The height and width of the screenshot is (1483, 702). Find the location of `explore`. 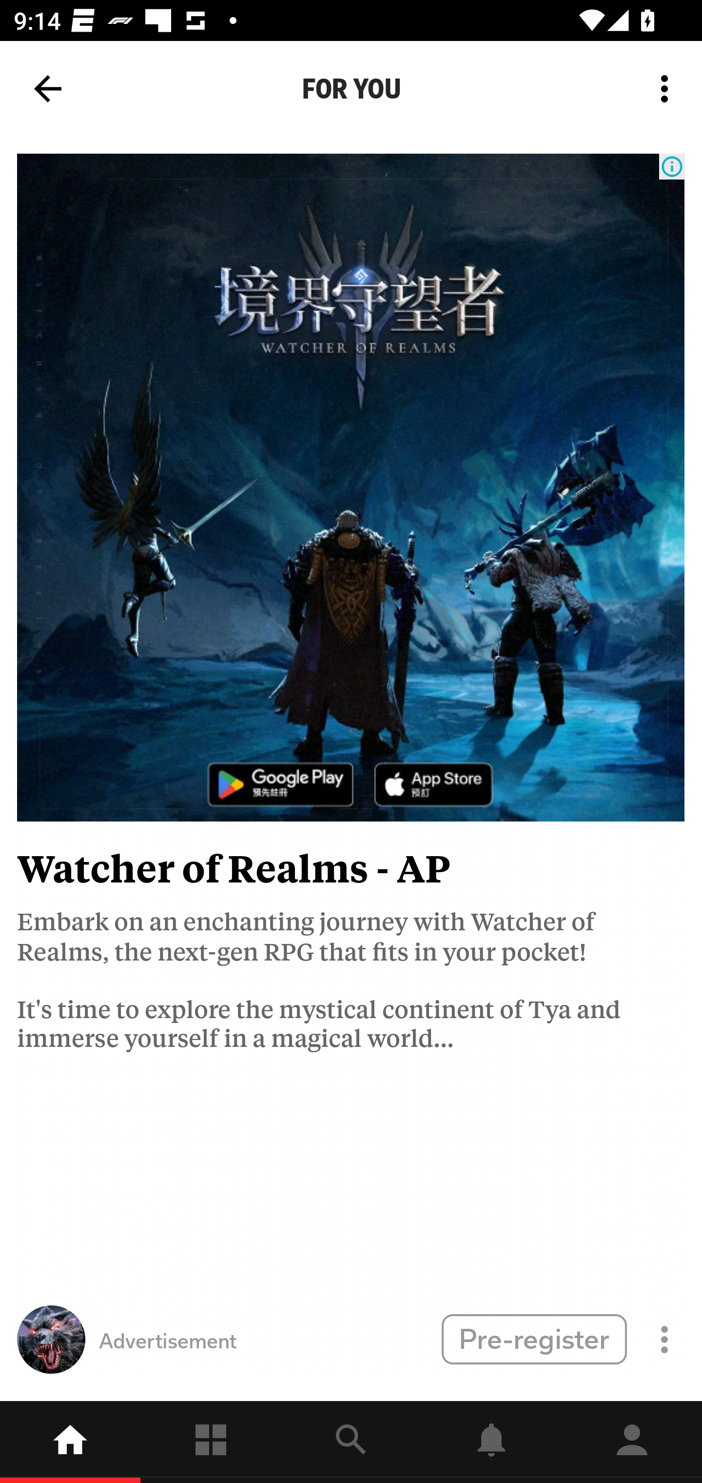

explore is located at coordinates (351, 1442).